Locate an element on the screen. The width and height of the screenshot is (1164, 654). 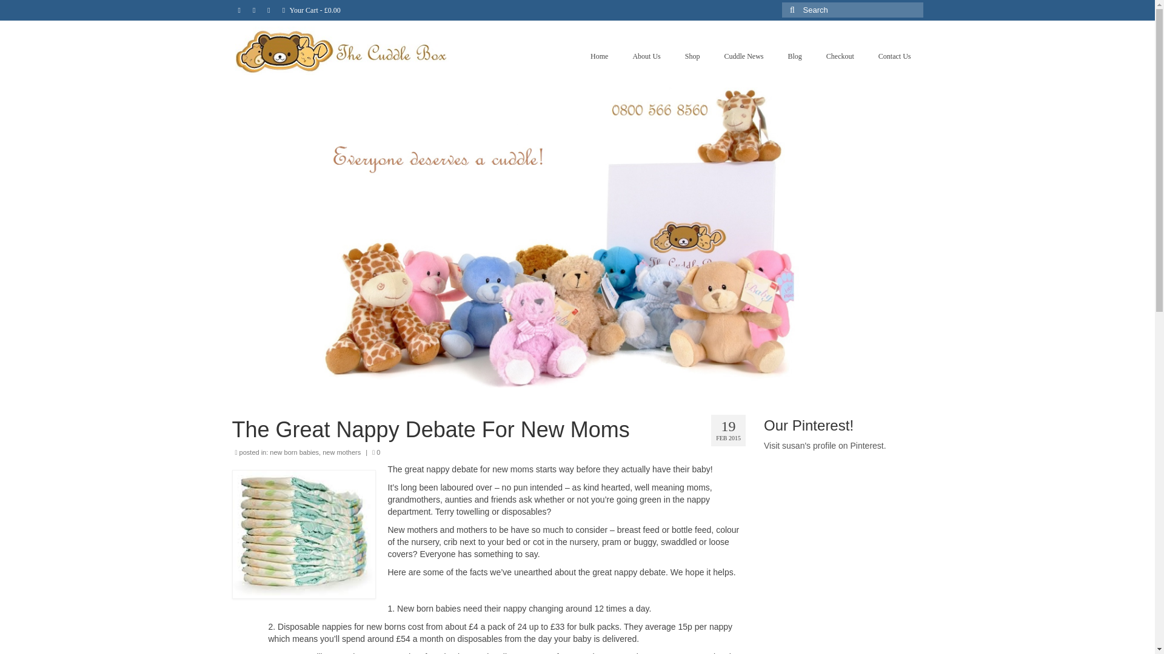
Cuddle News is located at coordinates (743, 56).